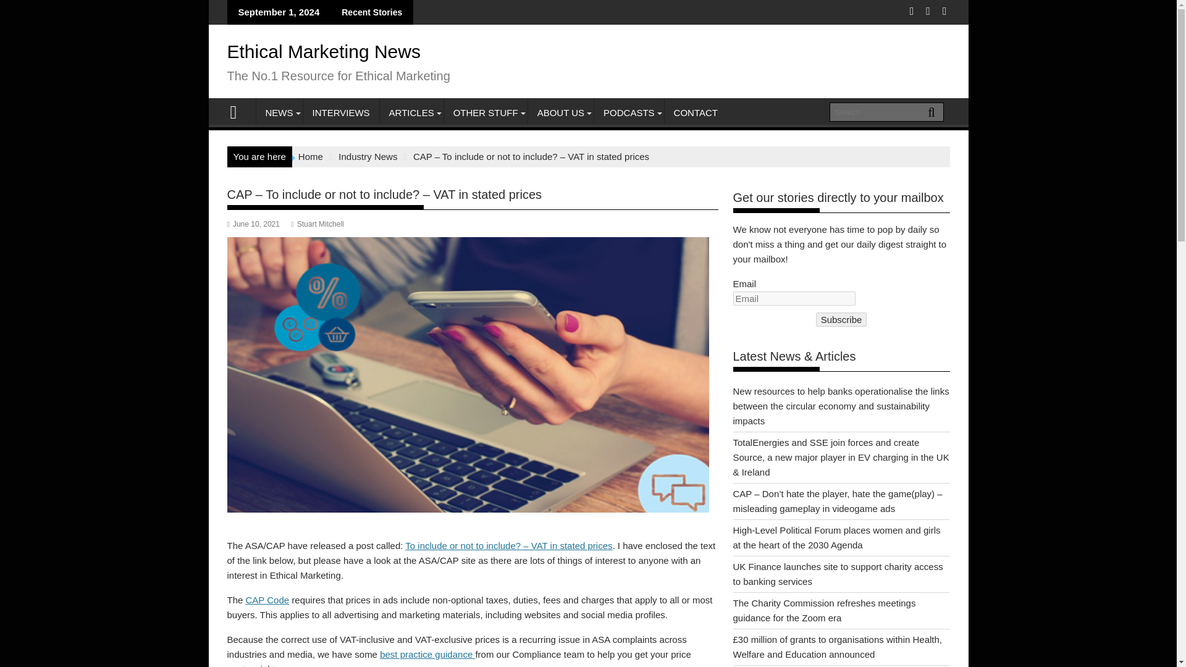 This screenshot has width=1186, height=667. I want to click on best practice guidance, so click(427, 654).